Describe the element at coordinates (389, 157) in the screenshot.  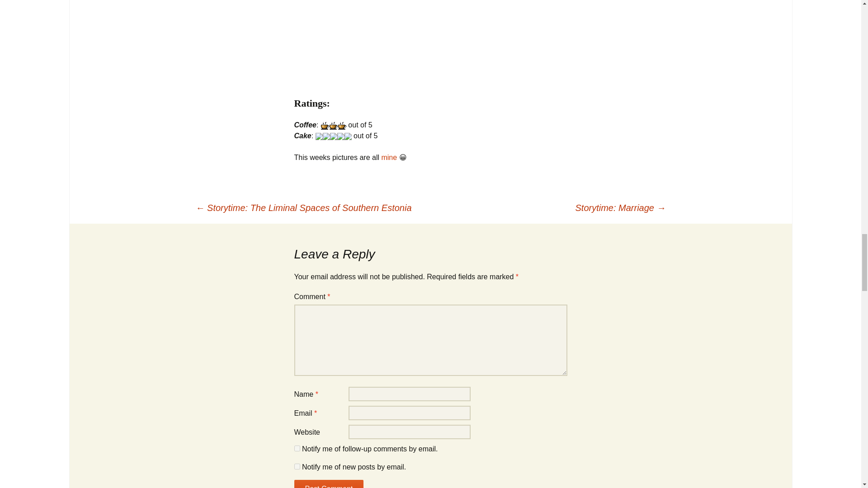
I see `mine` at that location.